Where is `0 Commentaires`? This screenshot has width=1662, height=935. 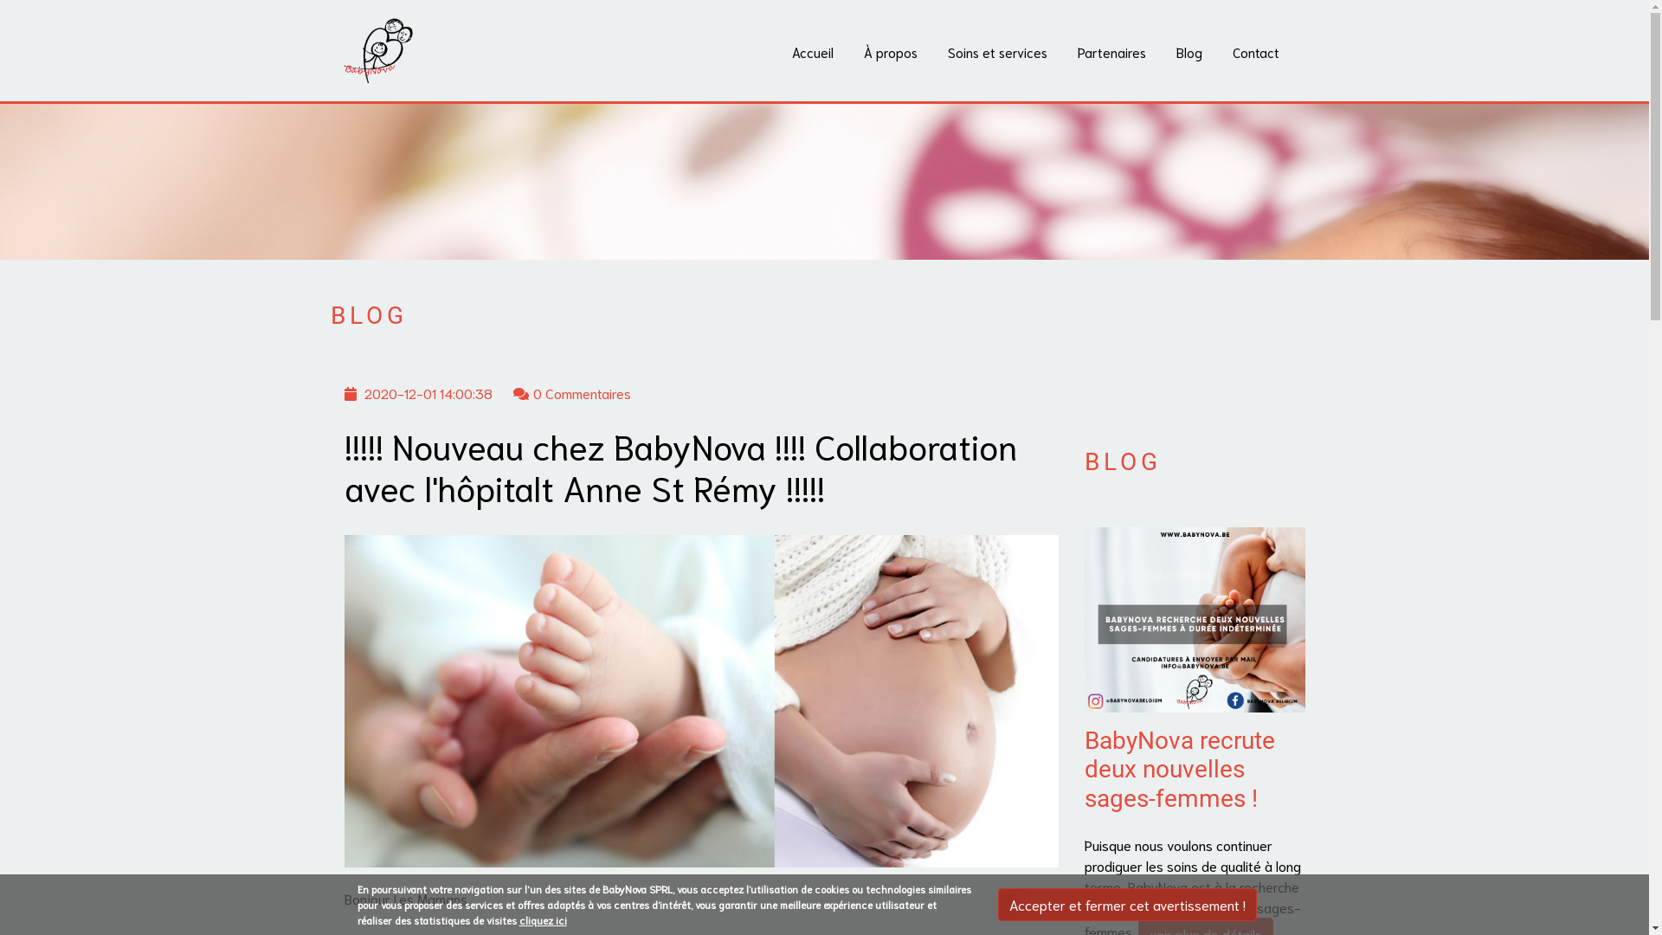
0 Commentaires is located at coordinates (582, 393).